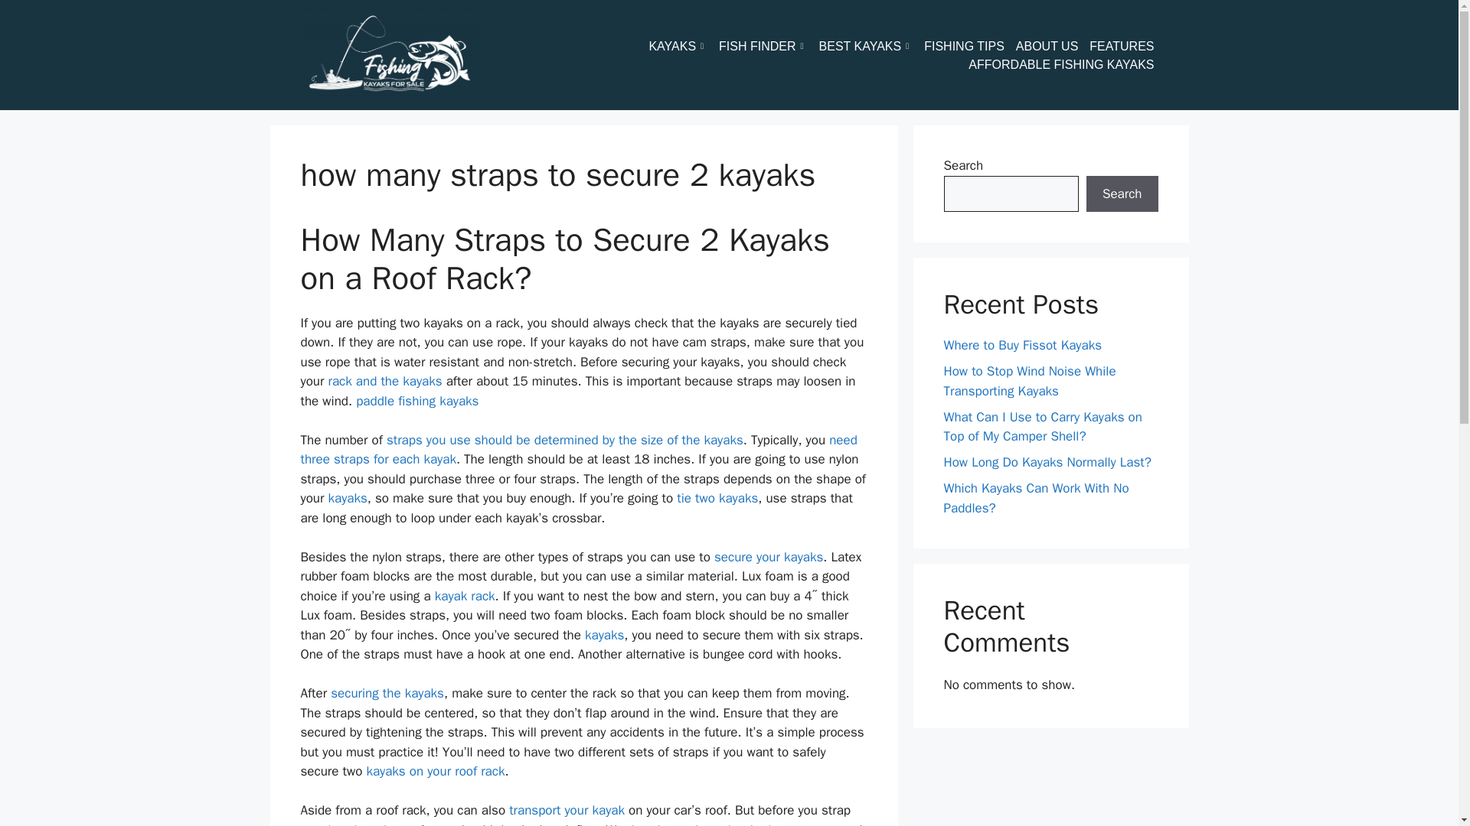  I want to click on FISH FINDER, so click(769, 46).